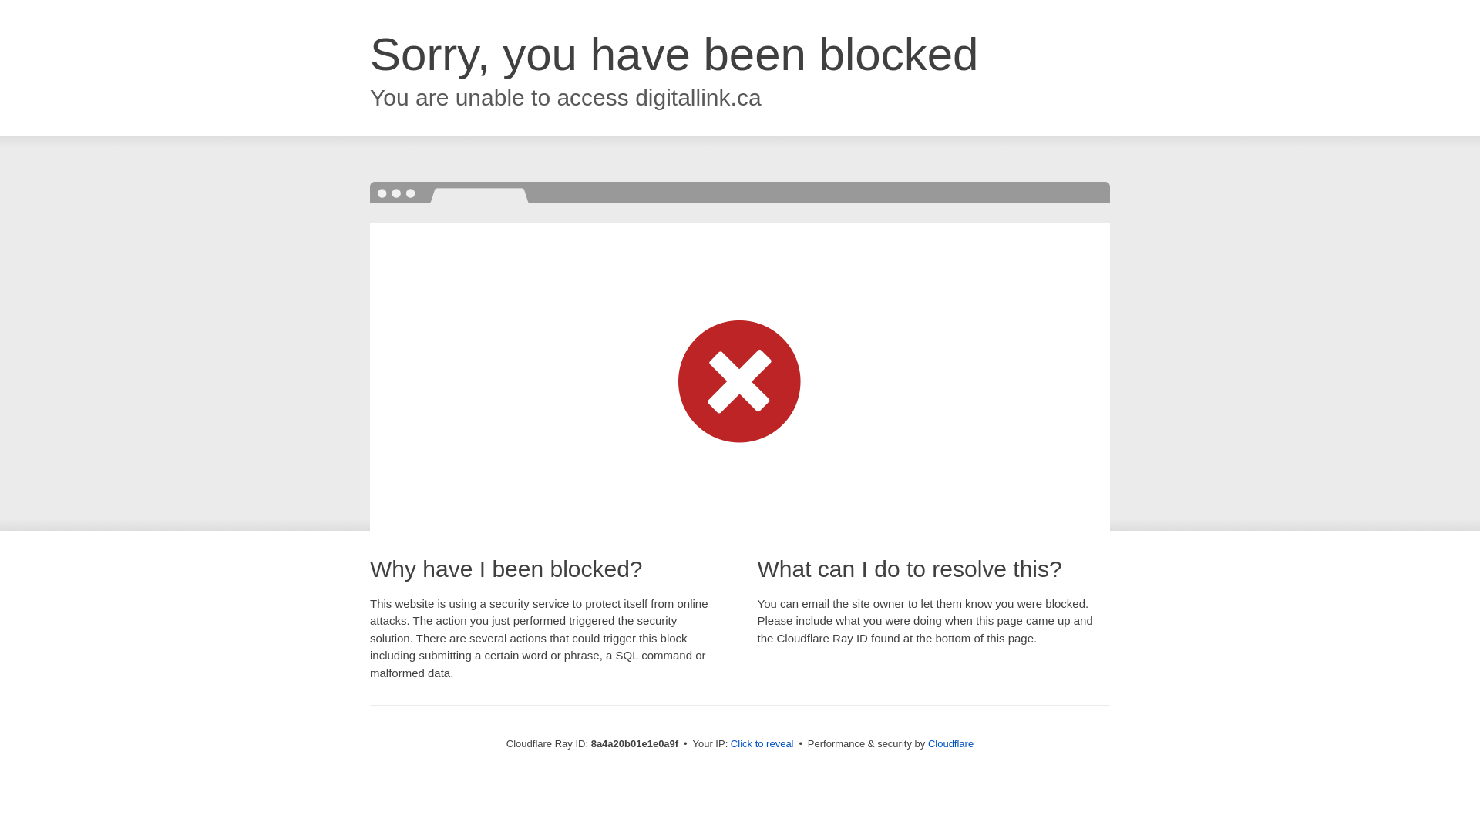 This screenshot has height=832, width=1480. I want to click on Cloudflare, so click(950, 743).